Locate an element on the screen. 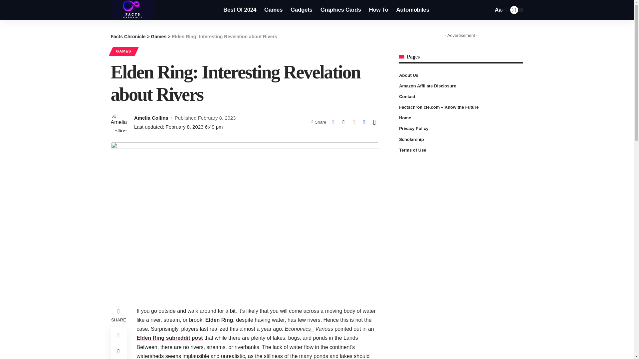  Automobiles is located at coordinates (413, 10).